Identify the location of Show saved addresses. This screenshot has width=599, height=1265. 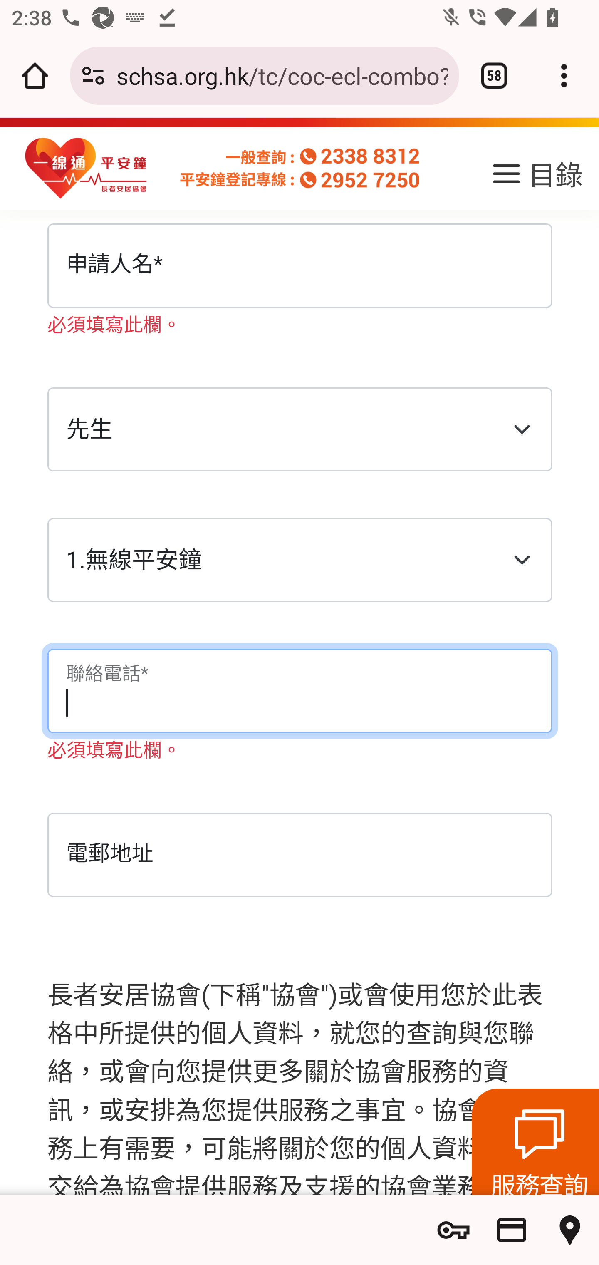
(570, 1230).